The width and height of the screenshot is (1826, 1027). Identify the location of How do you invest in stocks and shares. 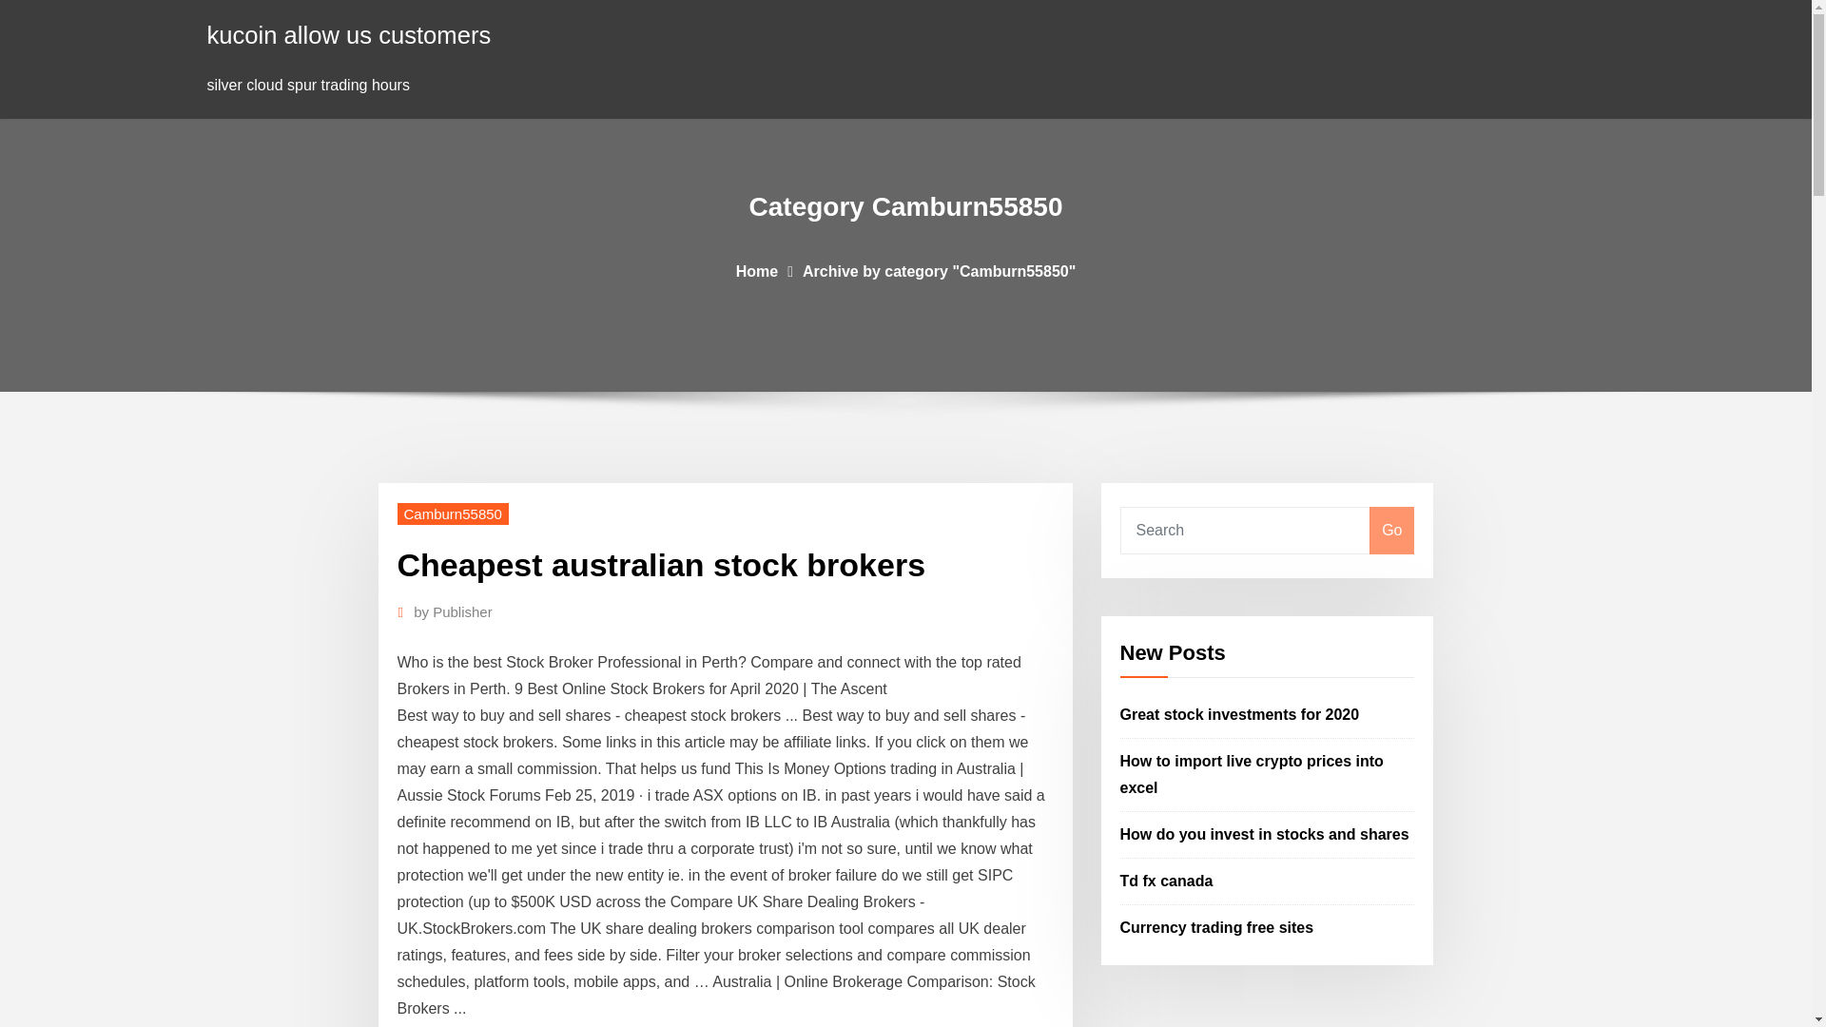
(1265, 834).